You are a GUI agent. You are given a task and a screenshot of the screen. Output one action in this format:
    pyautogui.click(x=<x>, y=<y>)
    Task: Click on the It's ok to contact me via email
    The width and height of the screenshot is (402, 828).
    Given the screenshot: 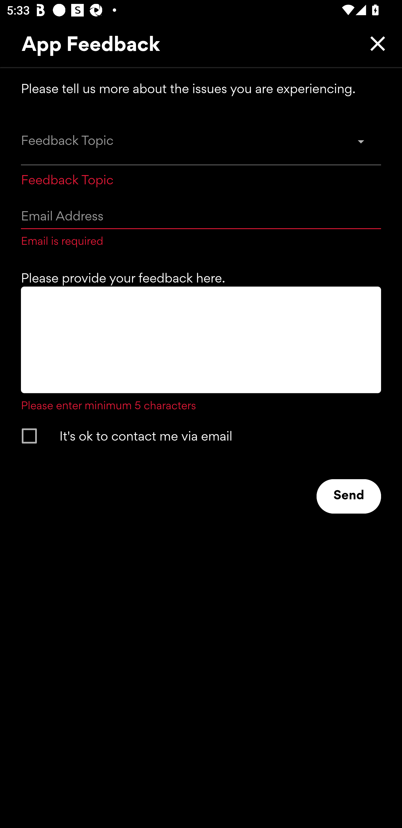 What is the action you would take?
    pyautogui.click(x=192, y=436)
    